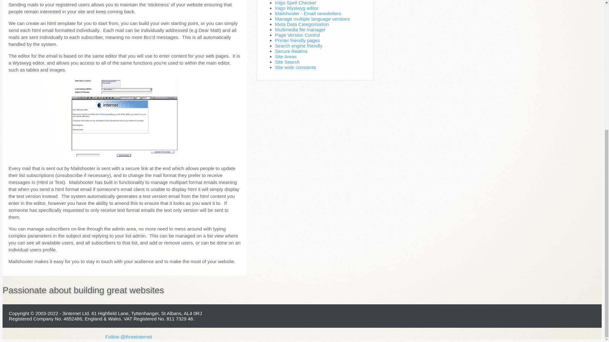 This screenshot has width=609, height=342. I want to click on Meta Data Categorisation, so click(302, 24).